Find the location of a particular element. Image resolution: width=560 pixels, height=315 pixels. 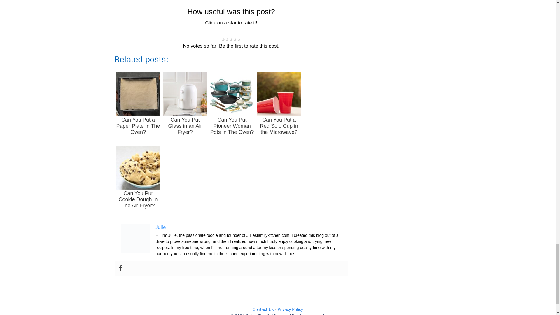

Julie is located at coordinates (160, 227).